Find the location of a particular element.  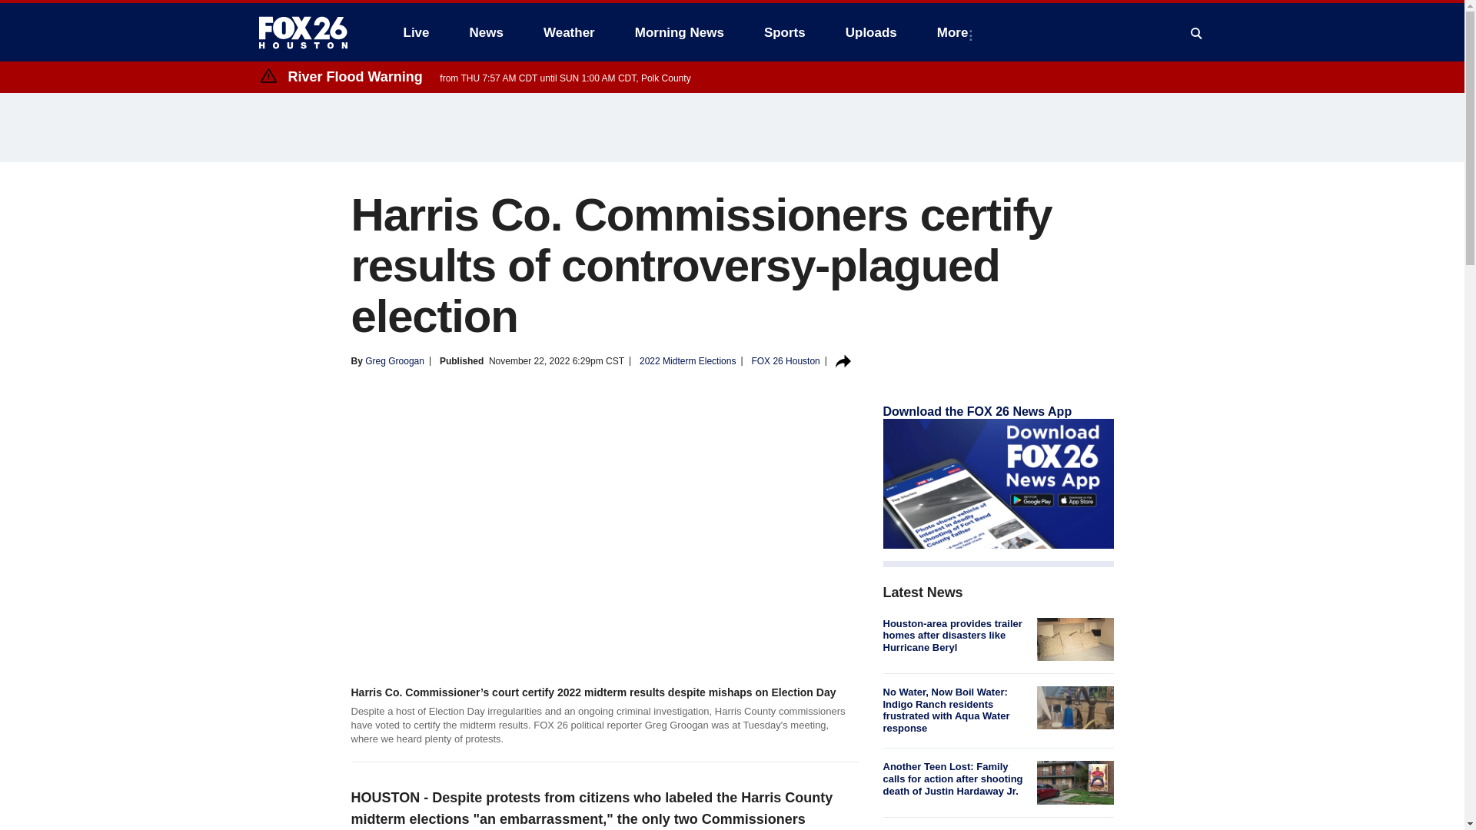

Weather is located at coordinates (569, 32).